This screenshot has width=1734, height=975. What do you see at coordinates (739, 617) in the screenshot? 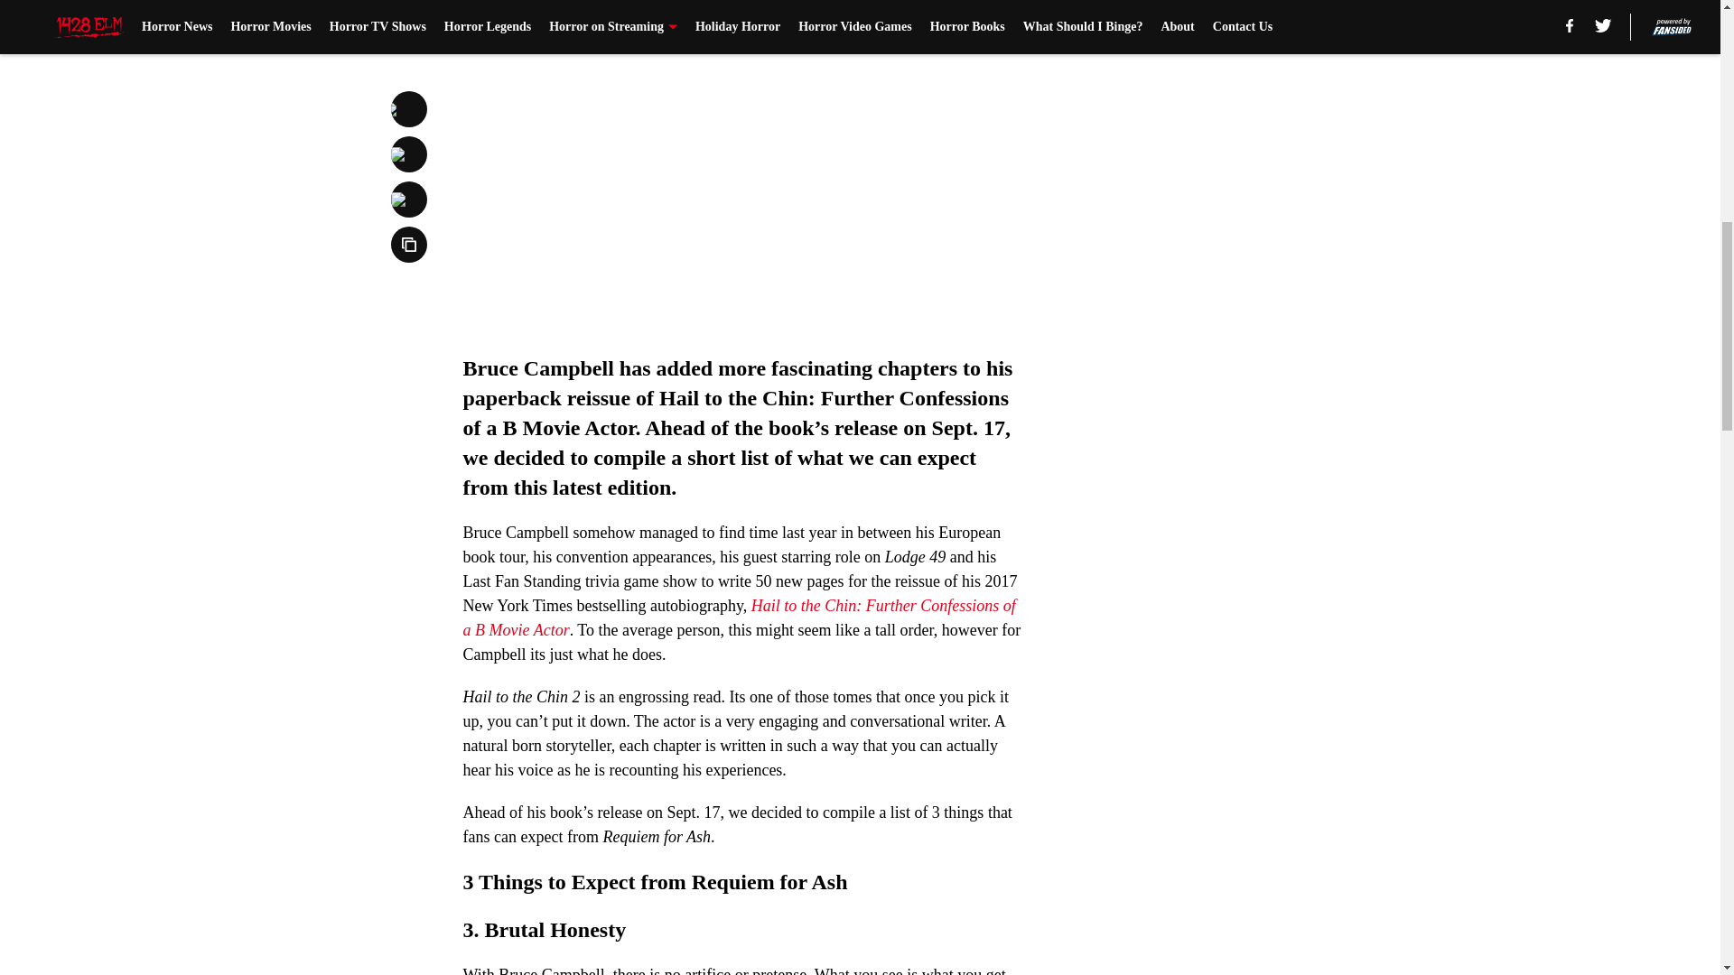
I see `Hail to the Chin: Further Confessions of a B Movie Actor` at bounding box center [739, 617].